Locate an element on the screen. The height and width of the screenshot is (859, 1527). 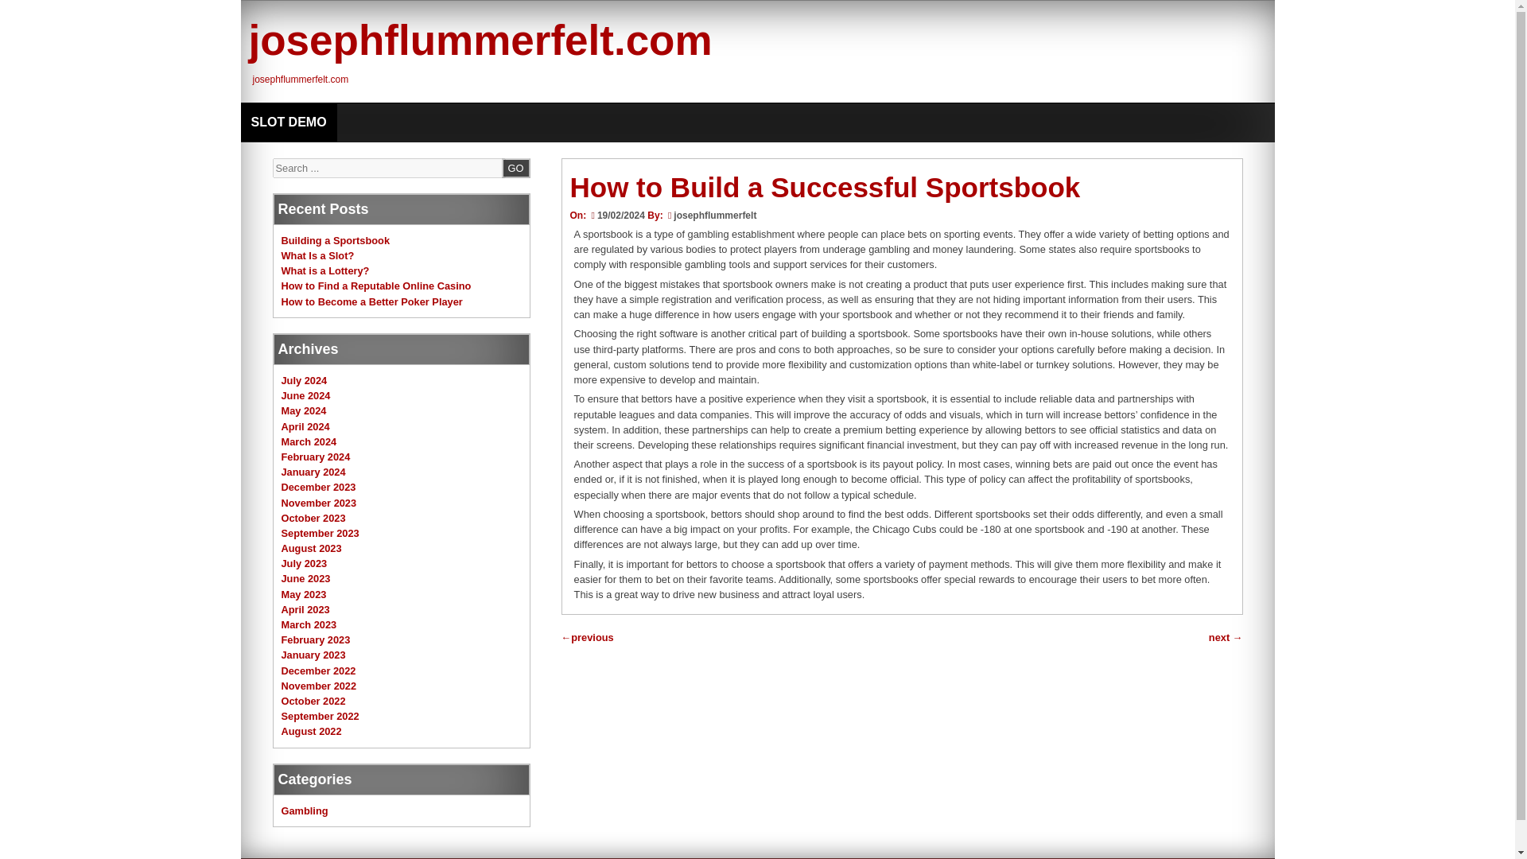
May 2024 is located at coordinates (304, 410).